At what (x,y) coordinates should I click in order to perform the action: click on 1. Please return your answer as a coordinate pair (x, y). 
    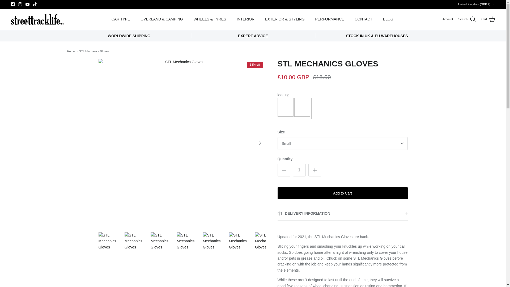
    Looking at the image, I should click on (299, 170).